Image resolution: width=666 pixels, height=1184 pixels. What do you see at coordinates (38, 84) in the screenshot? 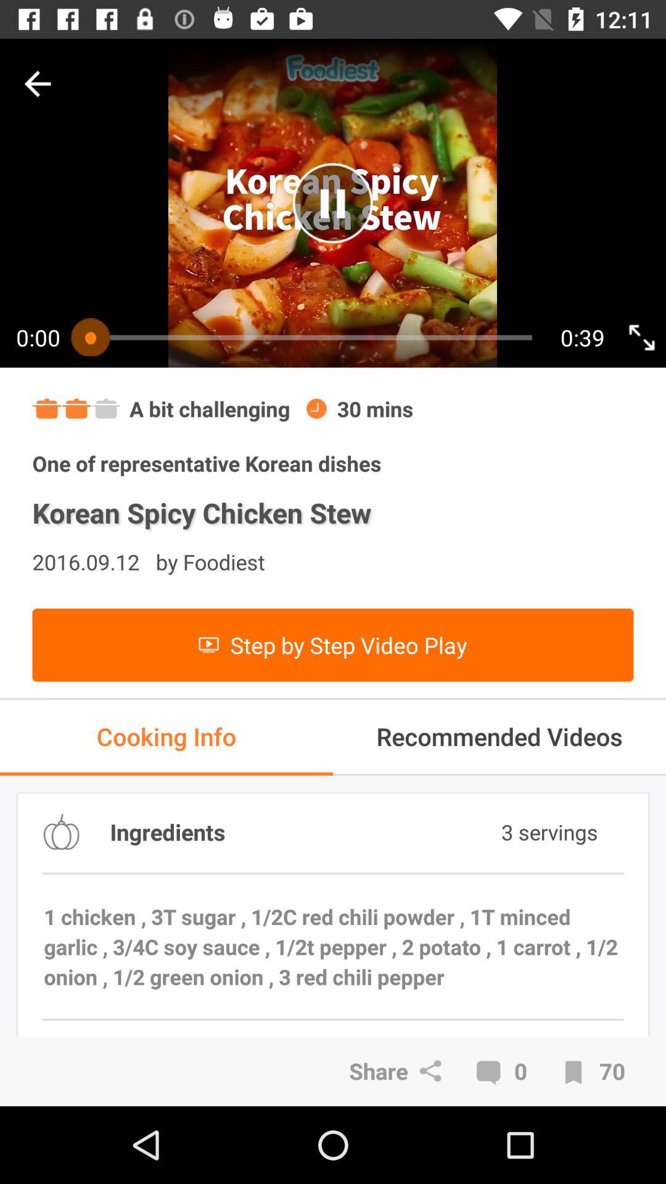
I see `back to previous menu` at bounding box center [38, 84].